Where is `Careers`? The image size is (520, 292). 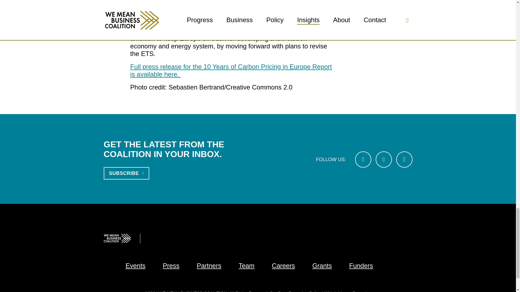 Careers is located at coordinates (283, 266).